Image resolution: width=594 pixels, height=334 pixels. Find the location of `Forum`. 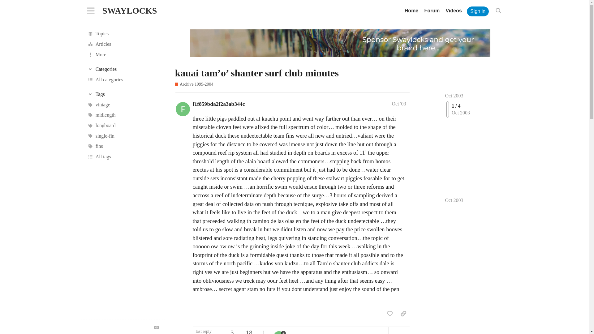

Forum is located at coordinates (432, 11).